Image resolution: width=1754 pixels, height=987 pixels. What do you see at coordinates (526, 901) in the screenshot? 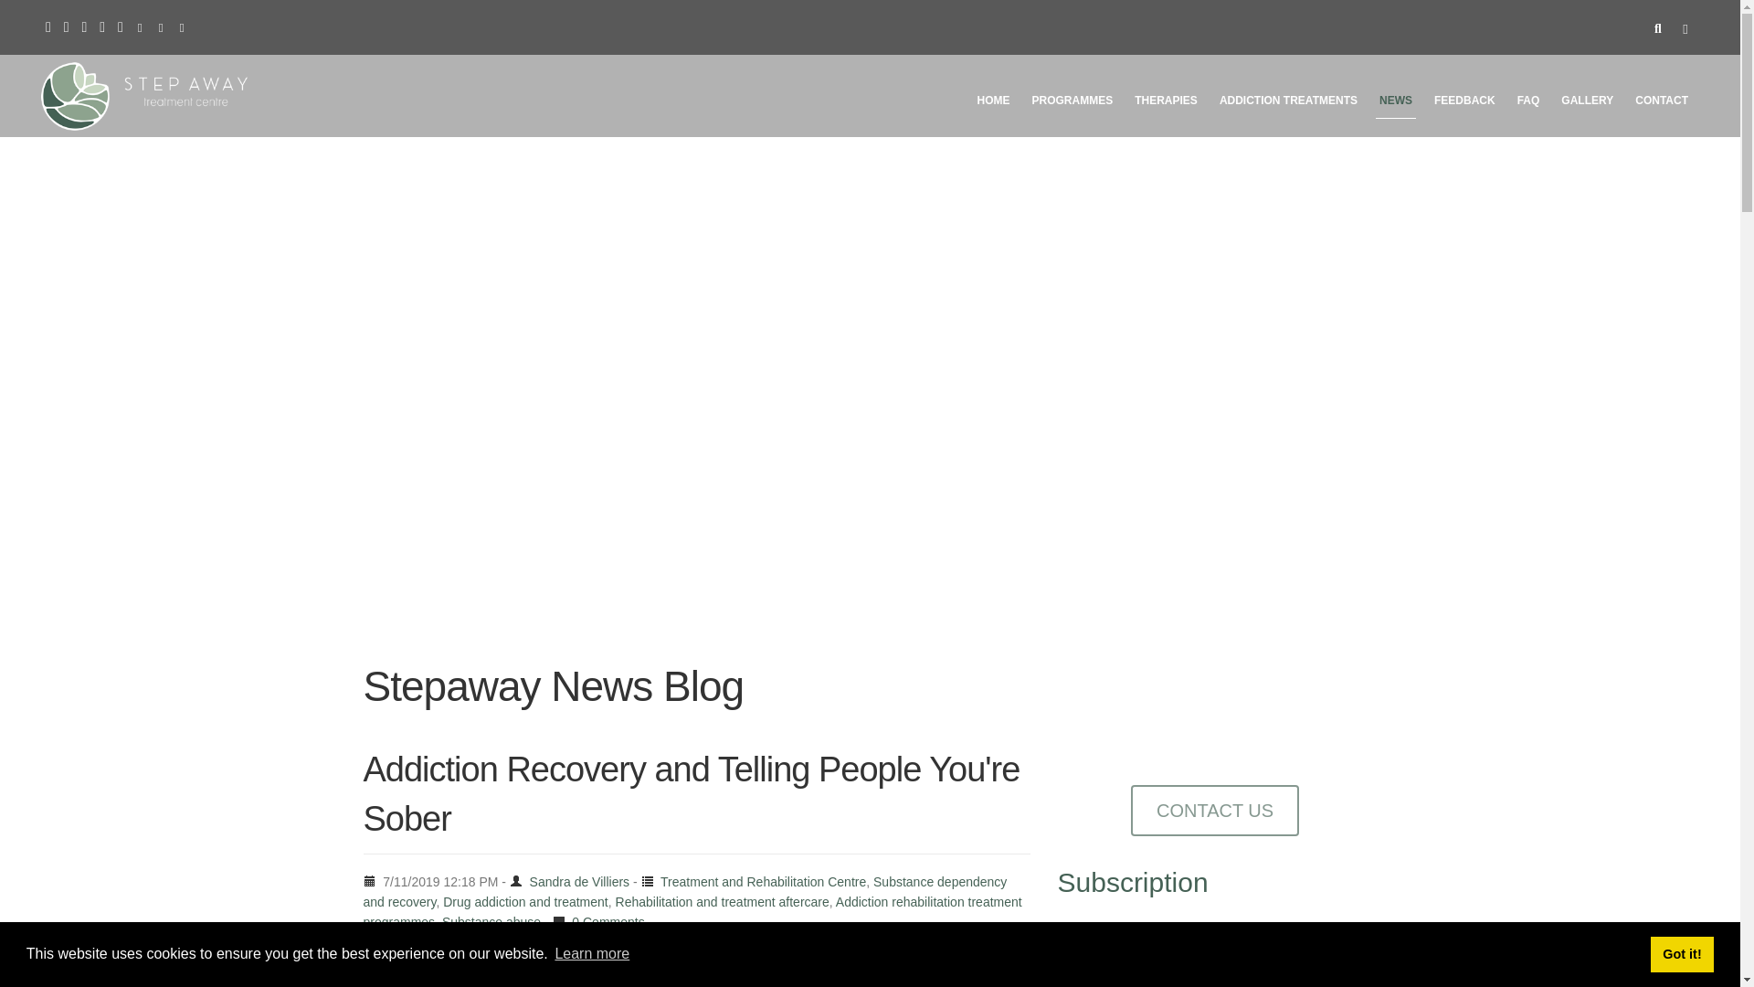
I see `View all posts in Drug addiction and treatment` at bounding box center [526, 901].